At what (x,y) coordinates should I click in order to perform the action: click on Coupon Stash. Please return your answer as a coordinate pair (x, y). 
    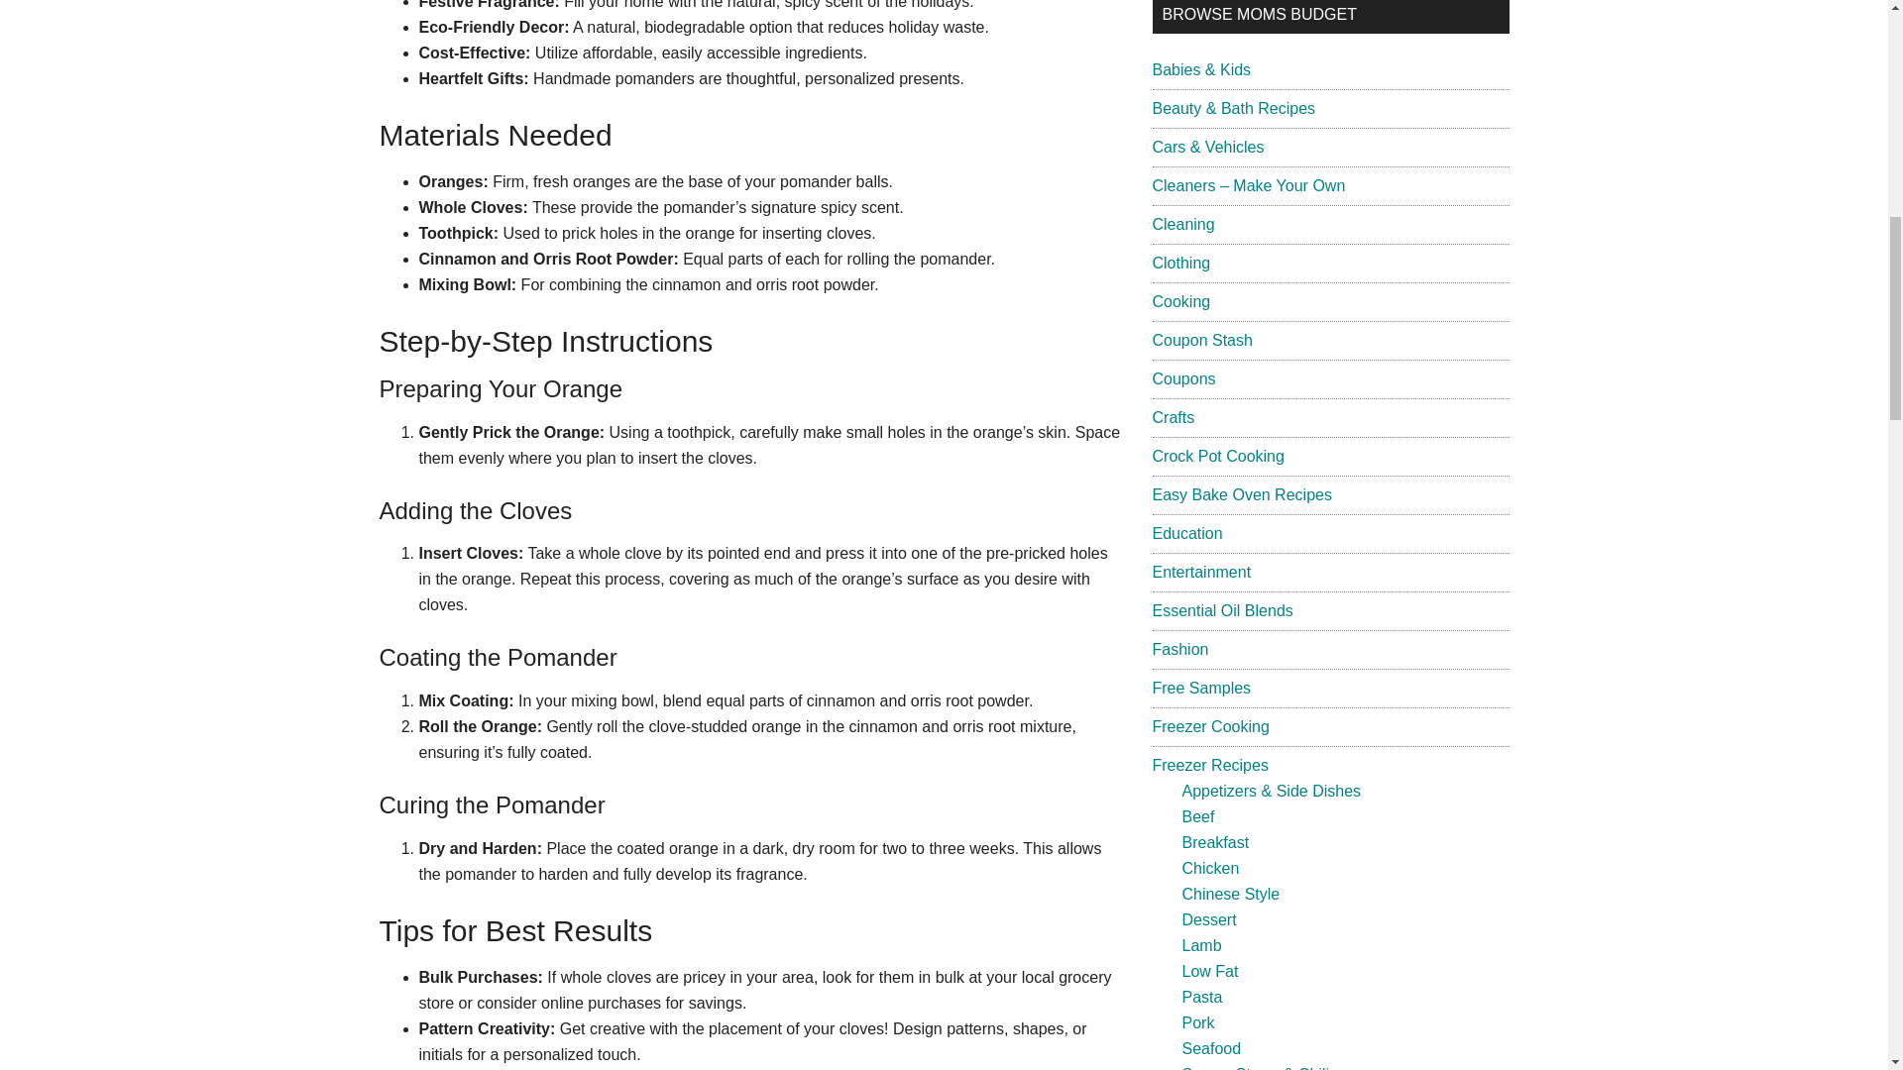
    Looking at the image, I should click on (1201, 340).